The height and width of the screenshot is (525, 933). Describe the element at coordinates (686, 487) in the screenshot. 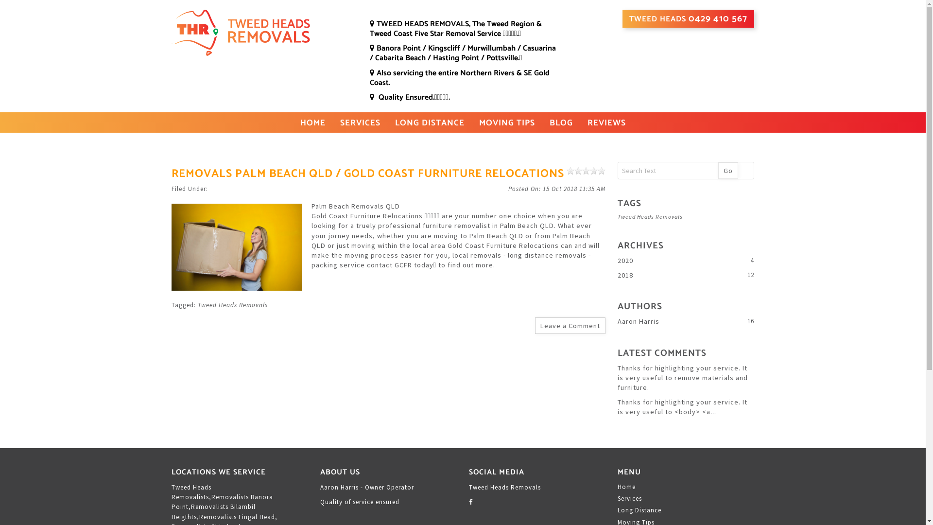

I see `Home` at that location.